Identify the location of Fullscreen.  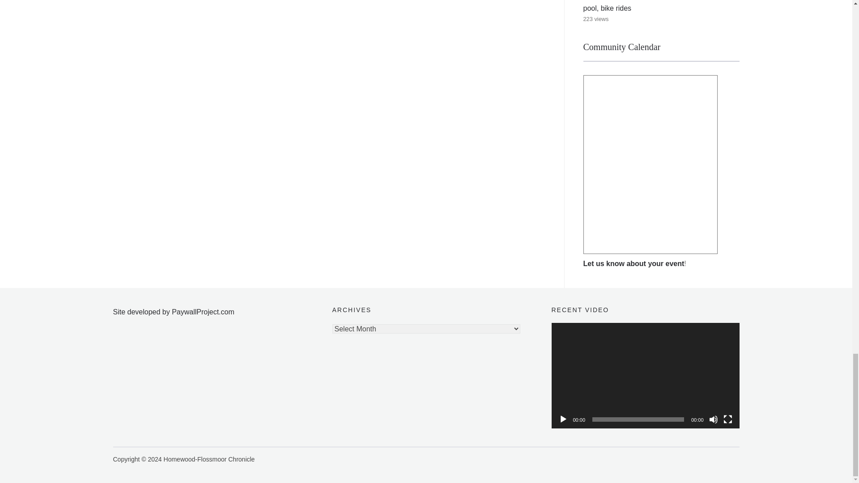
(727, 419).